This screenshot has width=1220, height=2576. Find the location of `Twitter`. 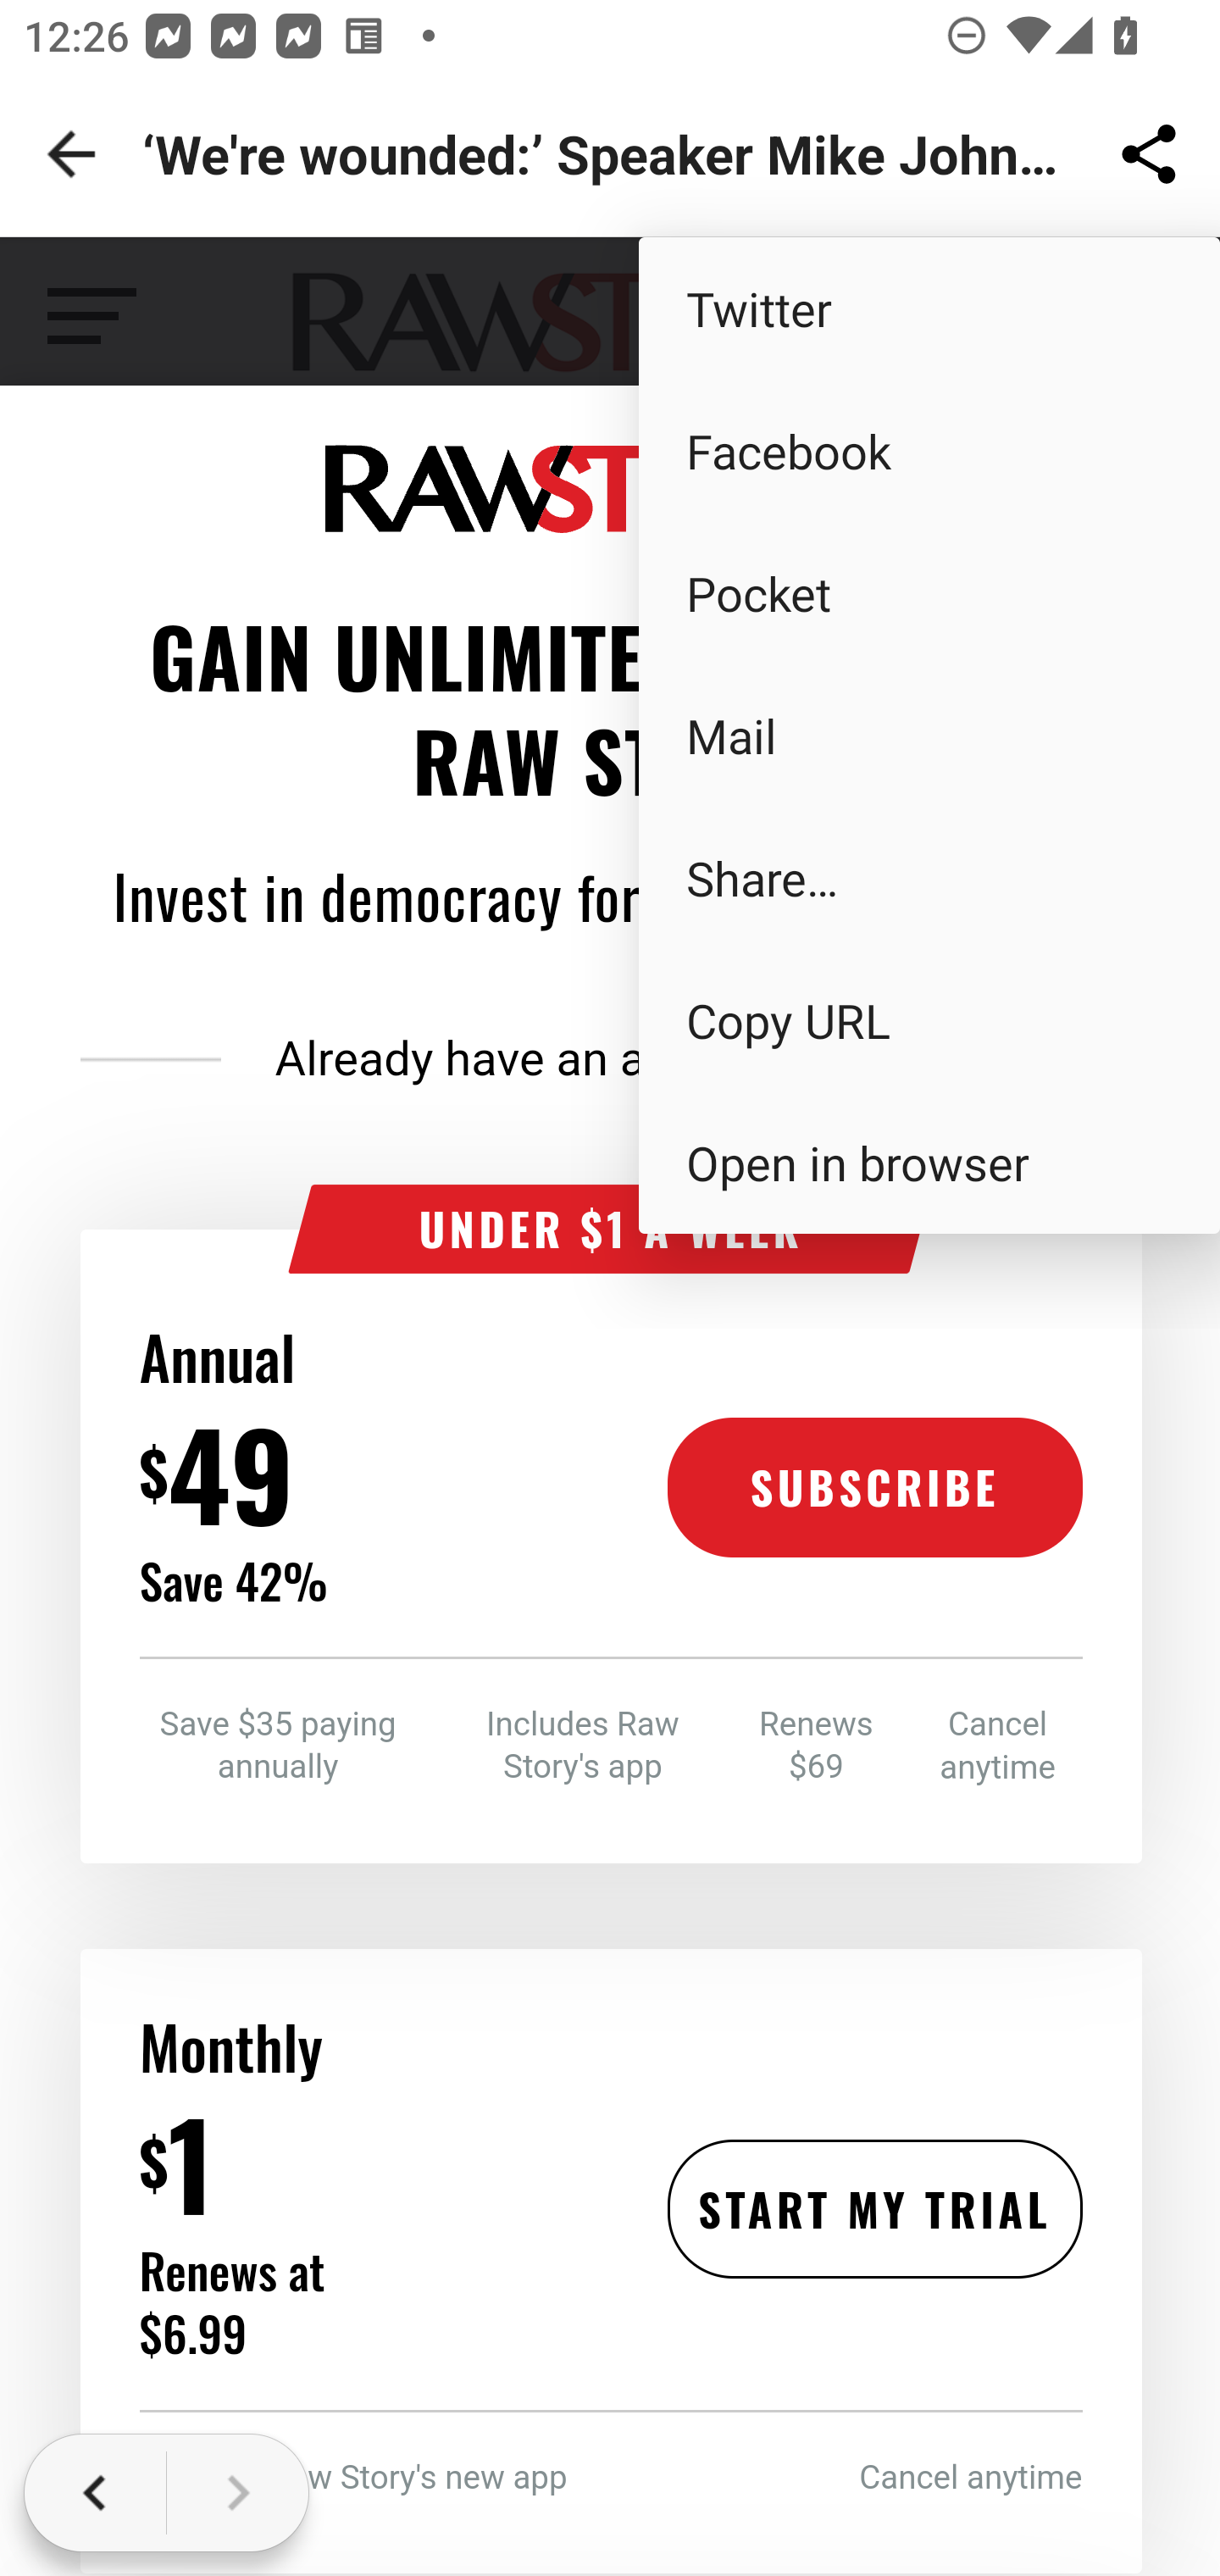

Twitter is located at coordinates (929, 307).